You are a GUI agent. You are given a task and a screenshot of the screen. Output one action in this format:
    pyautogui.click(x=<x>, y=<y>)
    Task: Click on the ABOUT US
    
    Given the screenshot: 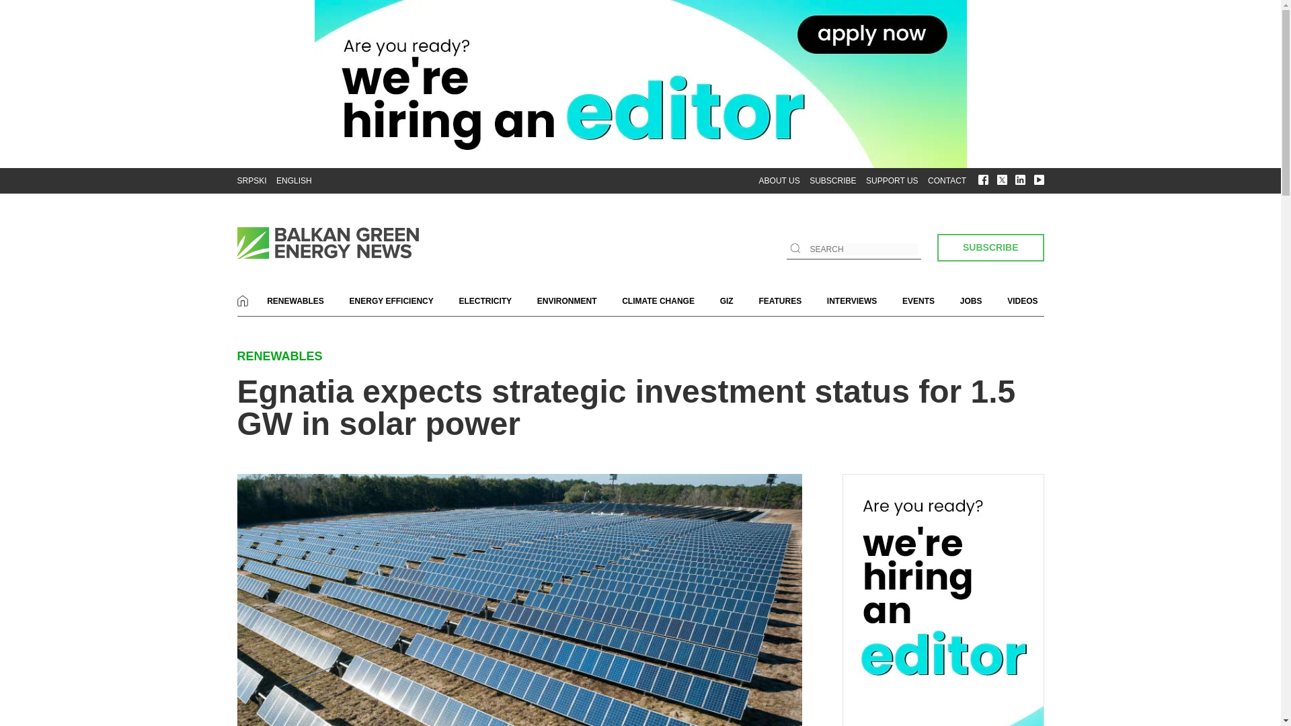 What is the action you would take?
    pyautogui.click(x=779, y=181)
    